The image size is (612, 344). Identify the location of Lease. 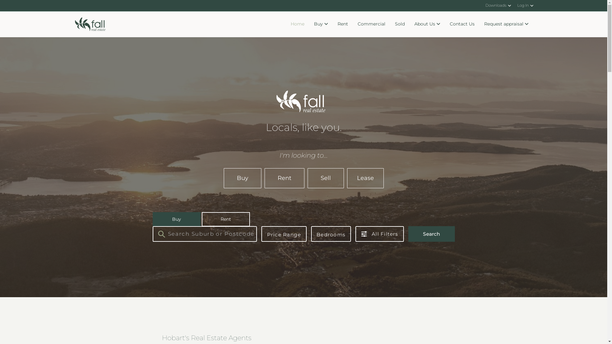
(365, 178).